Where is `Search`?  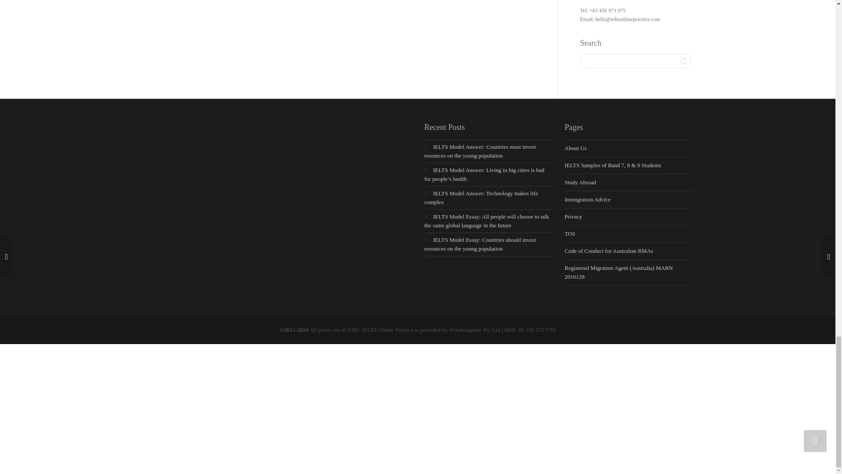 Search is located at coordinates (683, 61).